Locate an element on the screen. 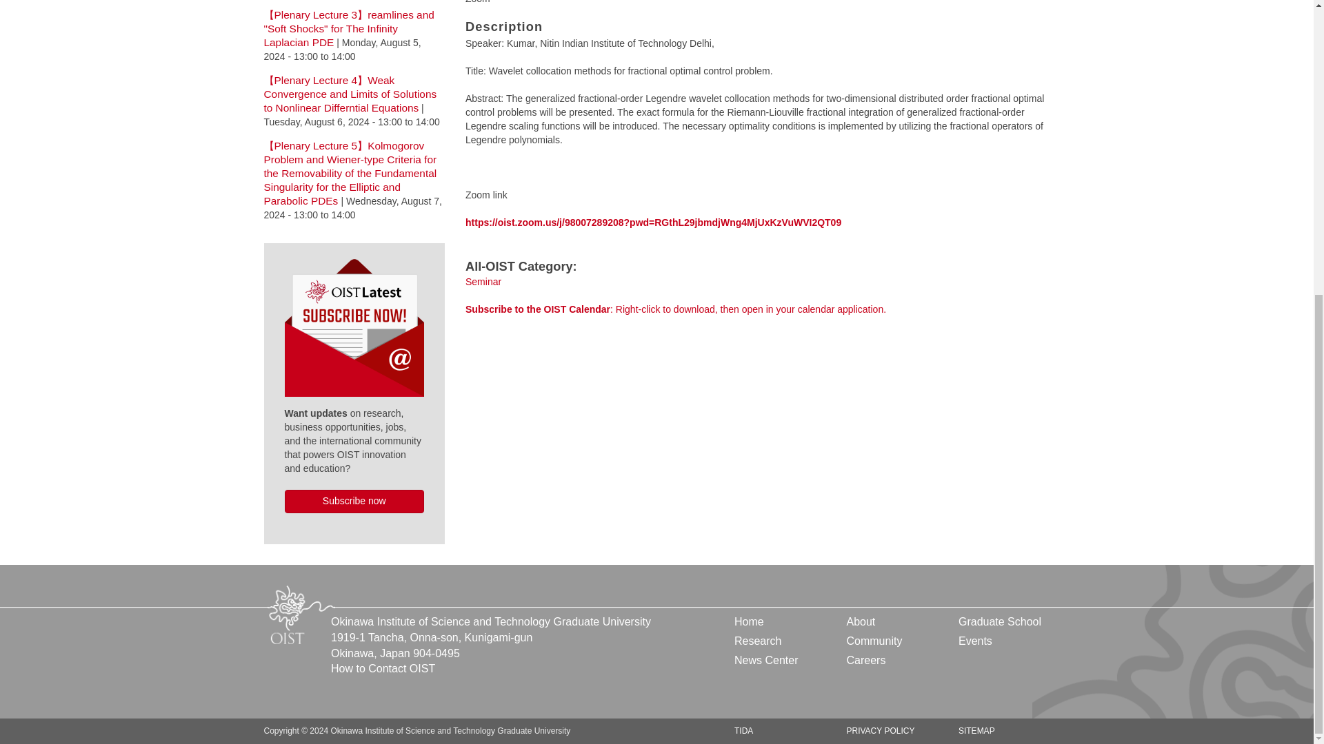  Subscription to OIST Newsletter is located at coordinates (354, 325).